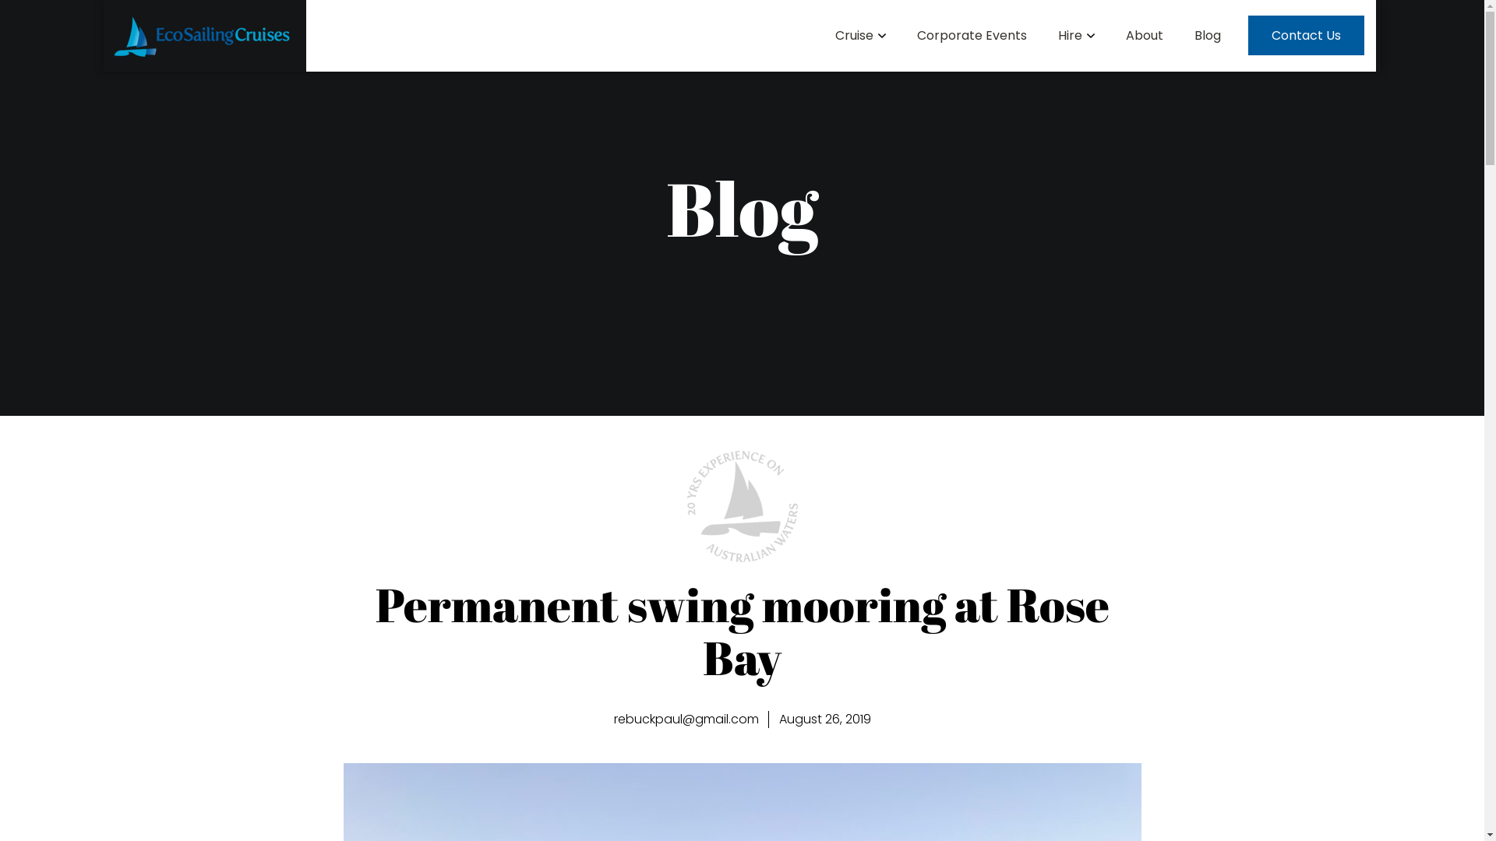  What do you see at coordinates (1306, 36) in the screenshot?
I see `Contact Us` at bounding box center [1306, 36].